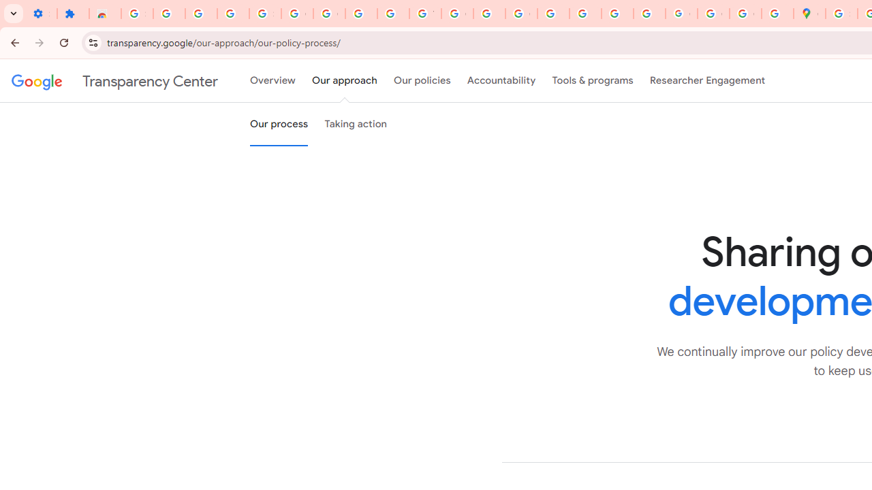  I want to click on Delete photos & videos - Computer - Google Photos Help, so click(169, 14).